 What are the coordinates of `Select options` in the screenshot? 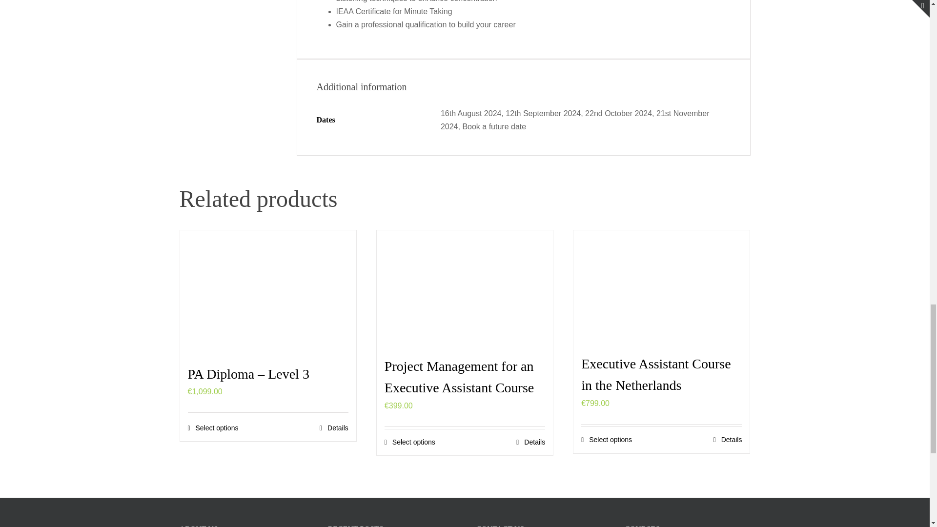 It's located at (213, 428).